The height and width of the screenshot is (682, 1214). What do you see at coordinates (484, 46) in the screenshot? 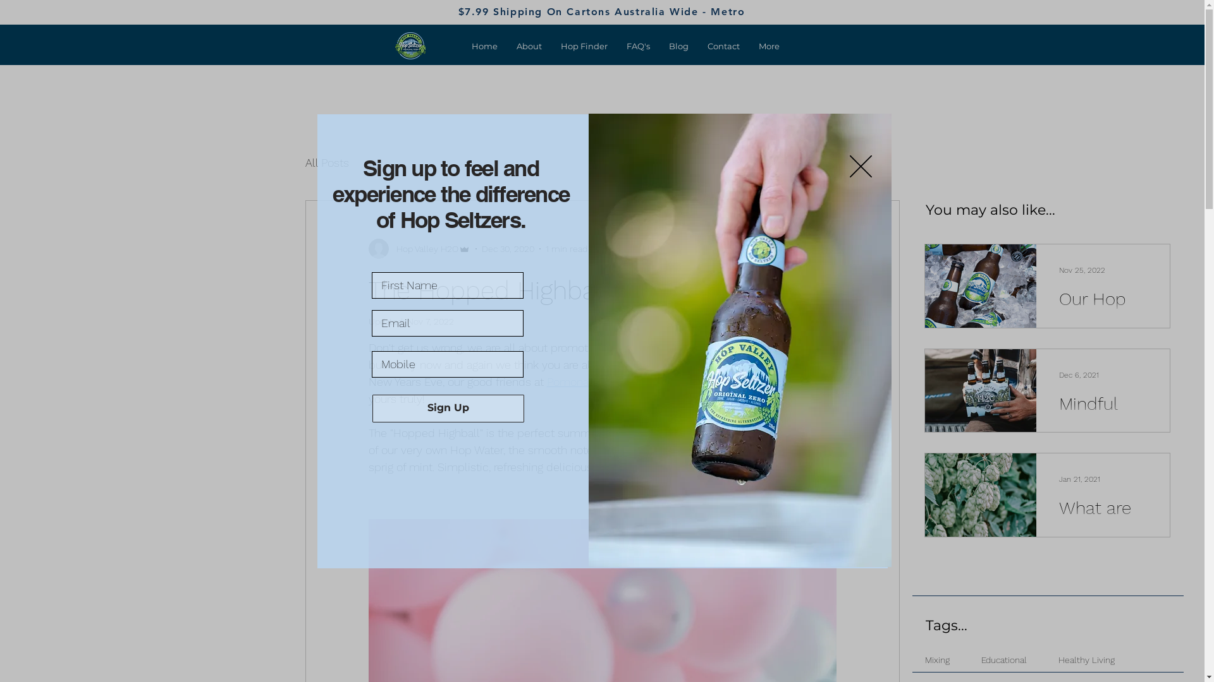
I see `Home` at bounding box center [484, 46].